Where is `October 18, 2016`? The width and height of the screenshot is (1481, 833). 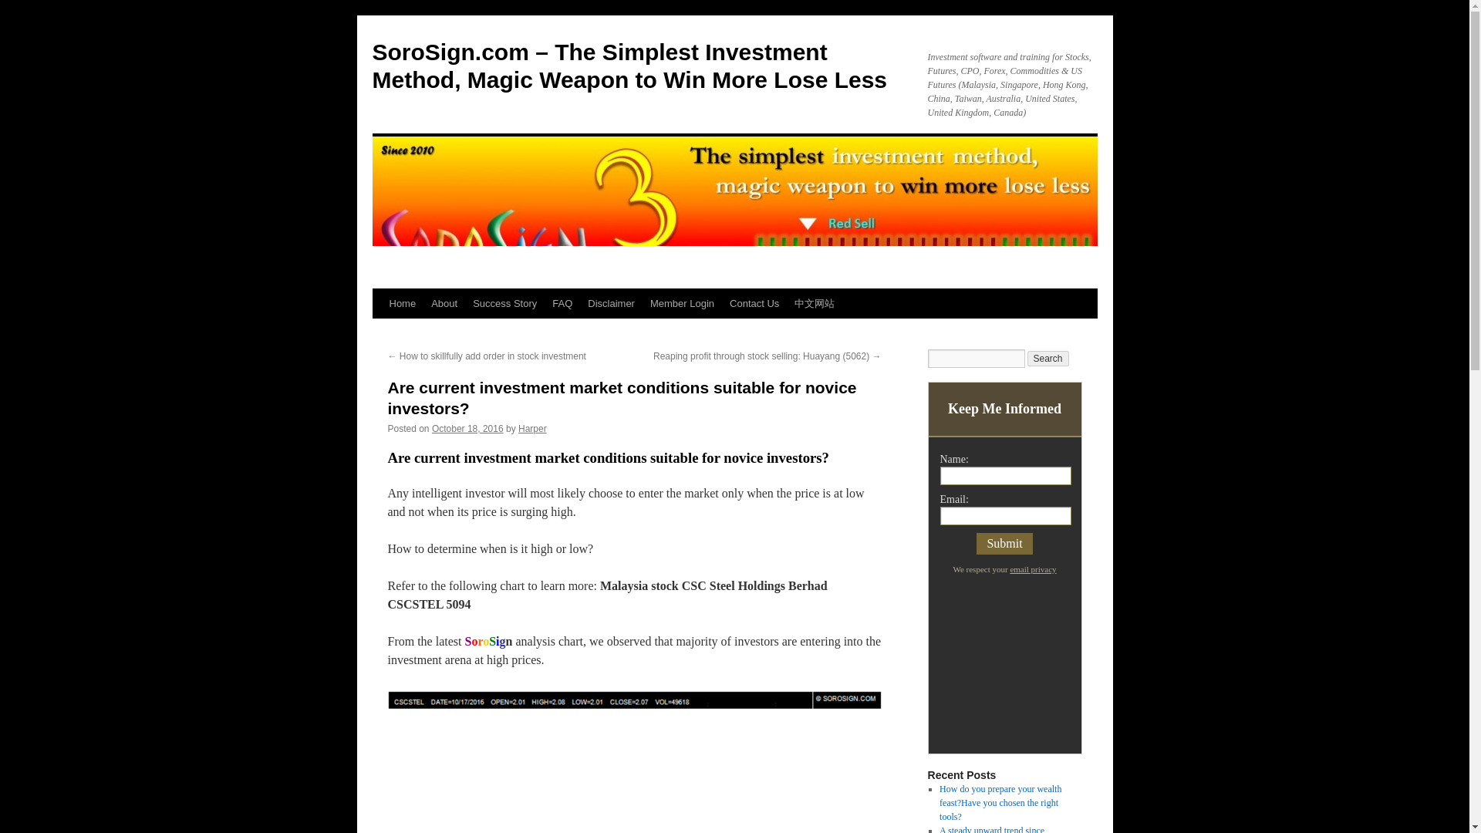 October 18, 2016 is located at coordinates (467, 428).